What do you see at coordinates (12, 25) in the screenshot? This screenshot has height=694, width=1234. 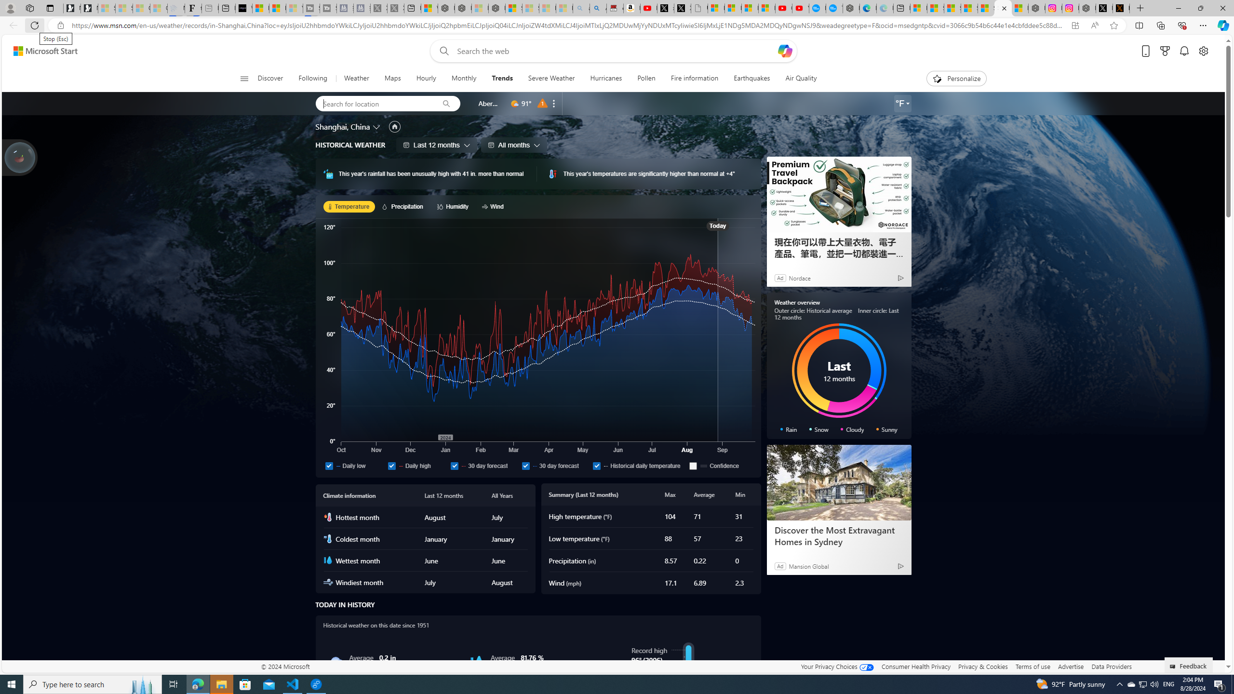 I see `Back` at bounding box center [12, 25].